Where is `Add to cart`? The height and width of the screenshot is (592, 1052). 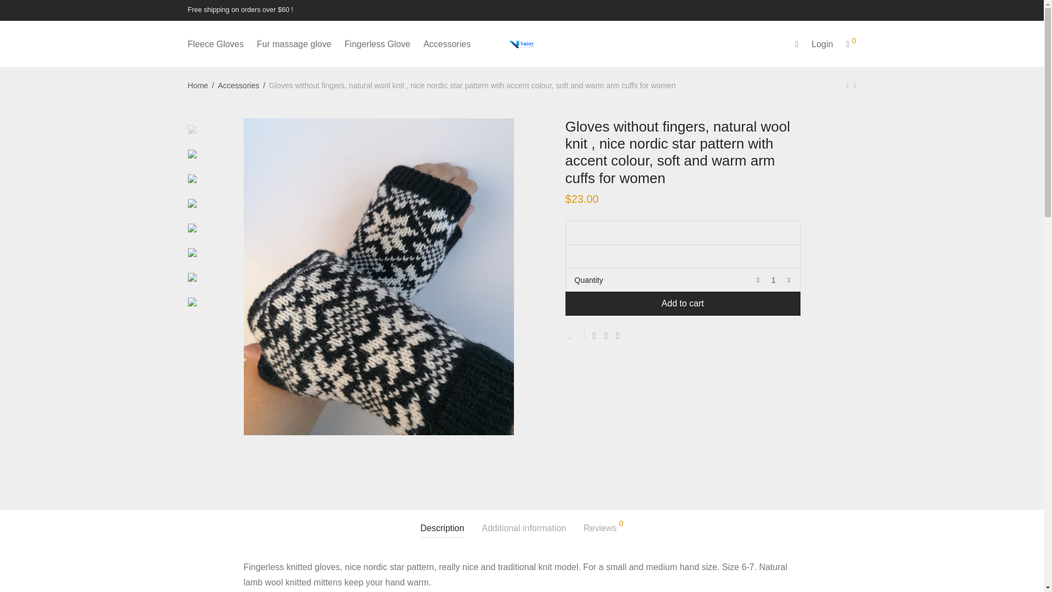 Add to cart is located at coordinates (683, 304).